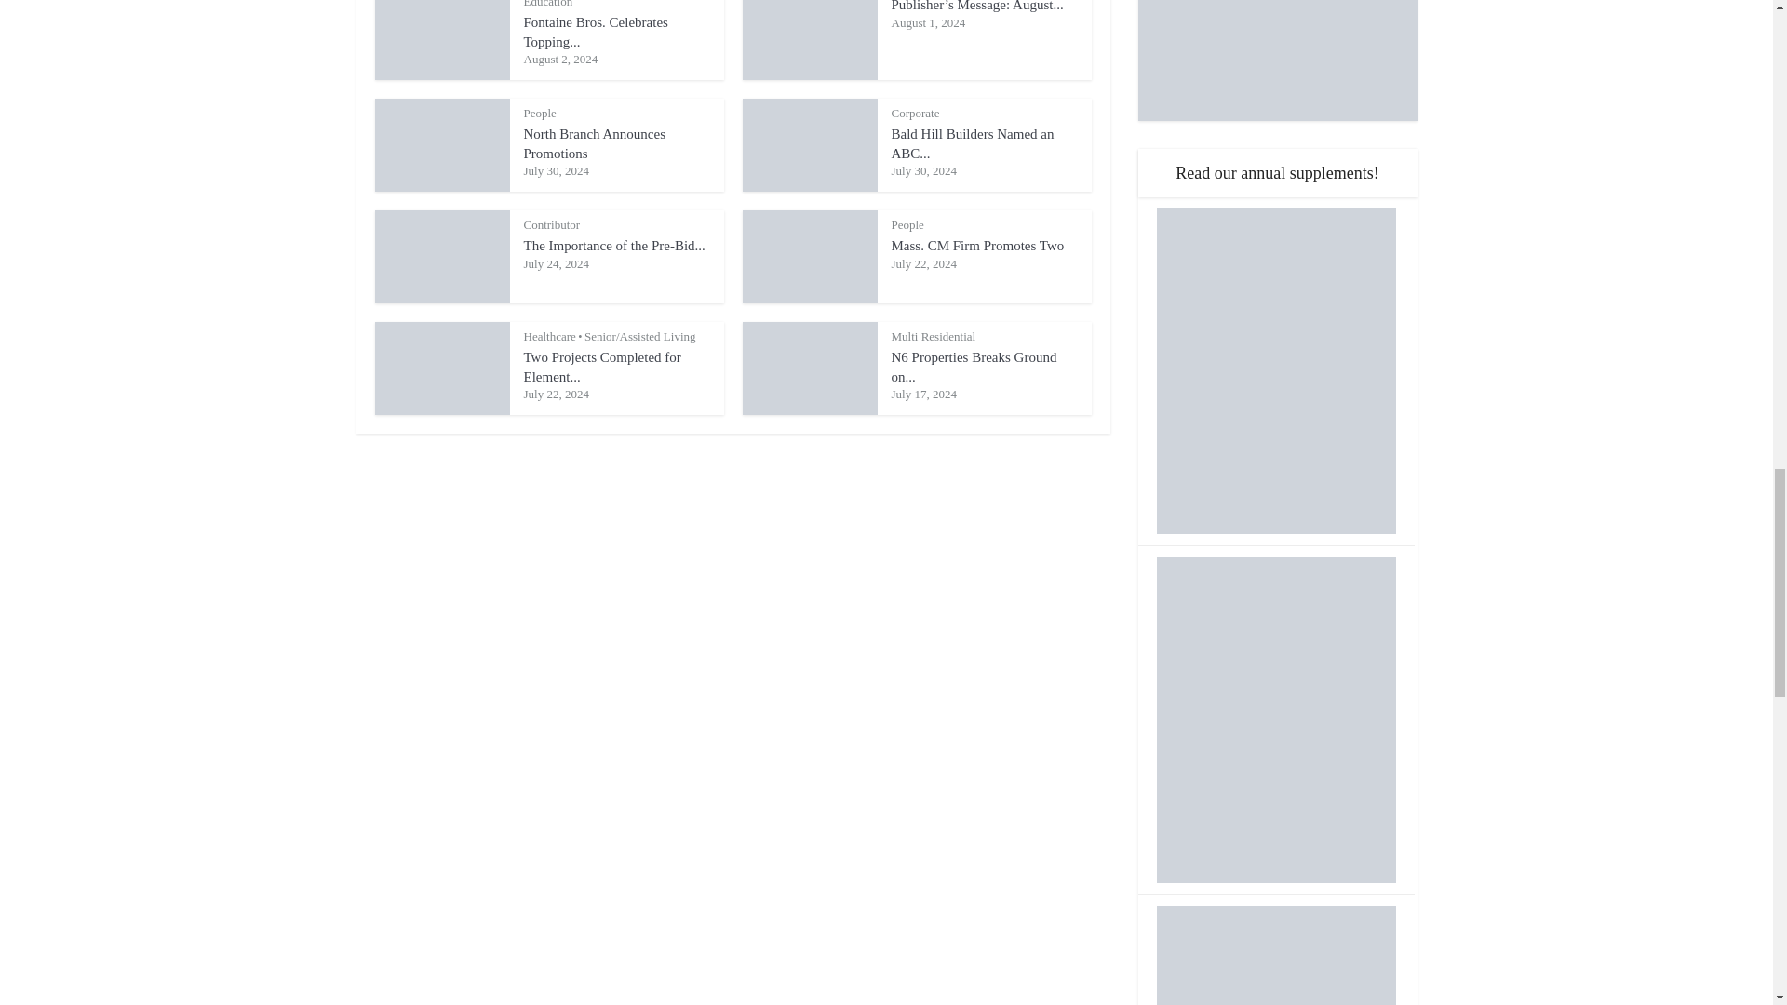  Describe the element at coordinates (601, 366) in the screenshot. I see `Two Projects Completed for Element Care PACE` at that location.